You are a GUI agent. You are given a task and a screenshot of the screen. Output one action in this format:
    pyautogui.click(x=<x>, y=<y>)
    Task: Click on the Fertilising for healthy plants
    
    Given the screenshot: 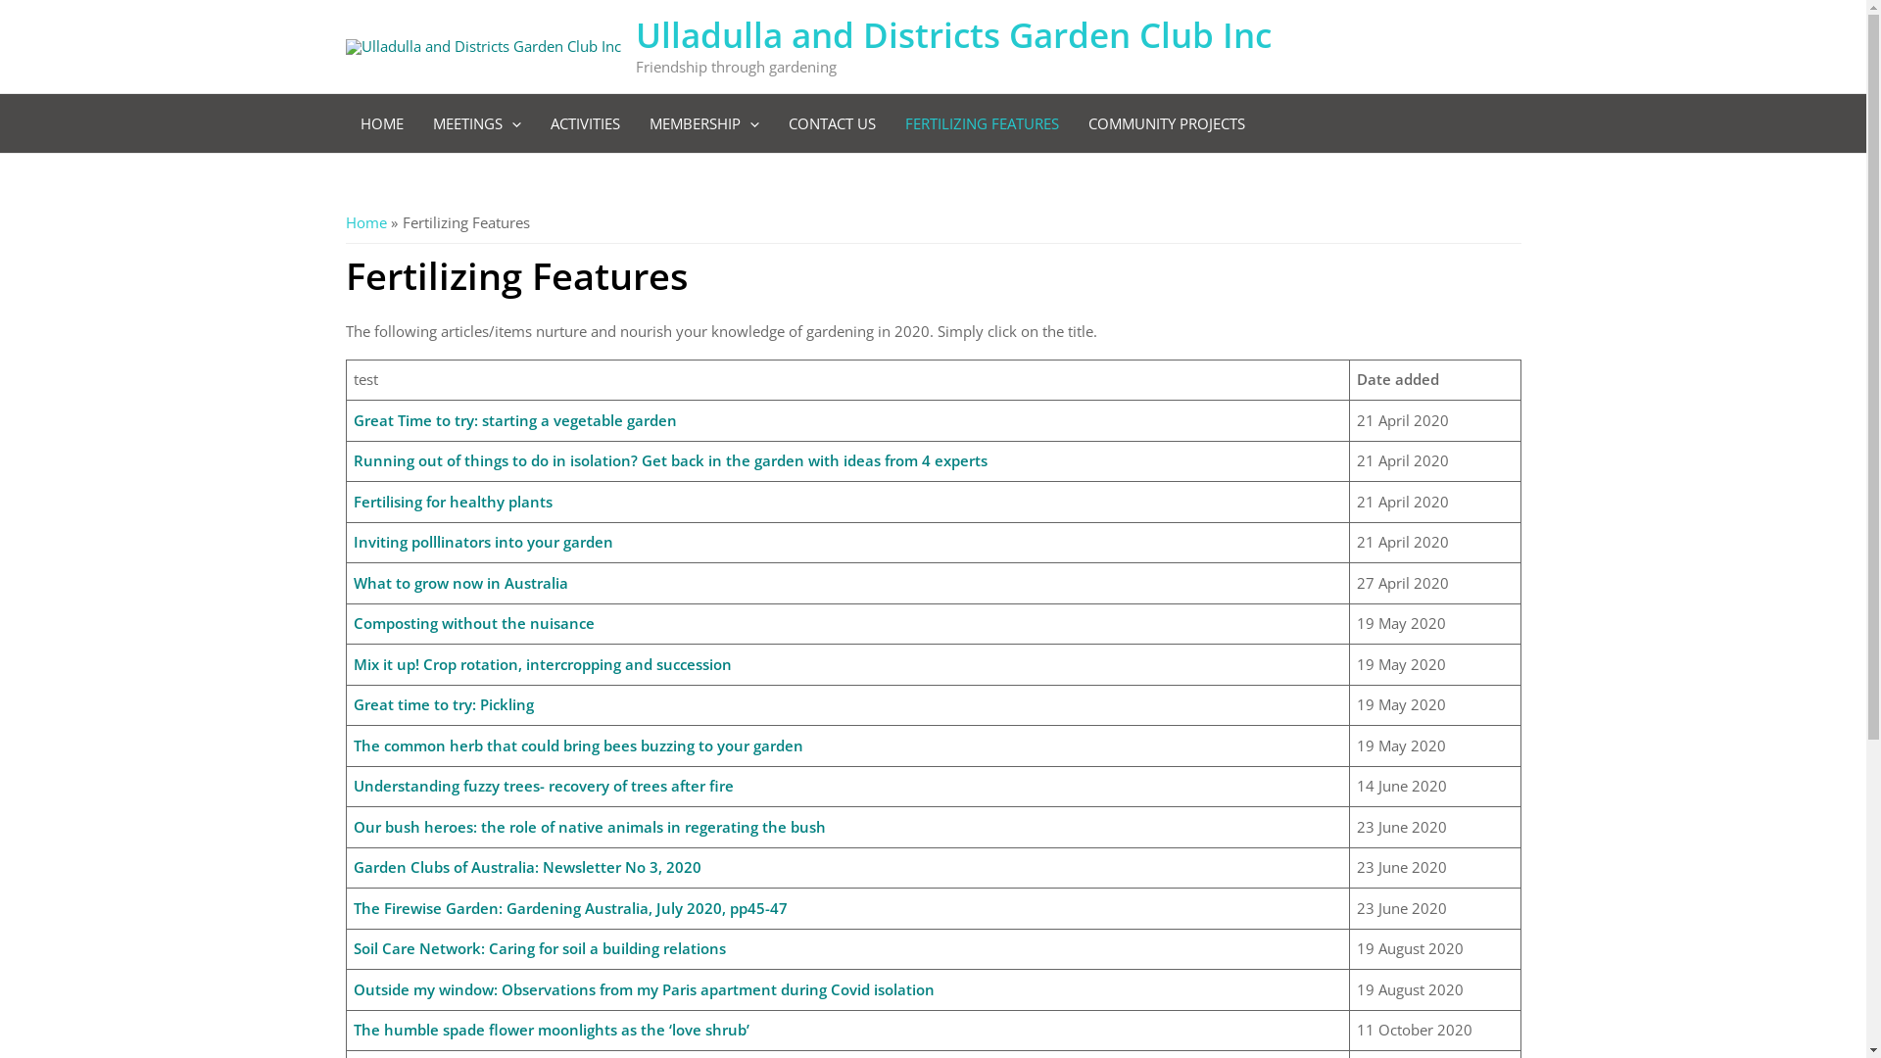 What is the action you would take?
    pyautogui.click(x=453, y=502)
    